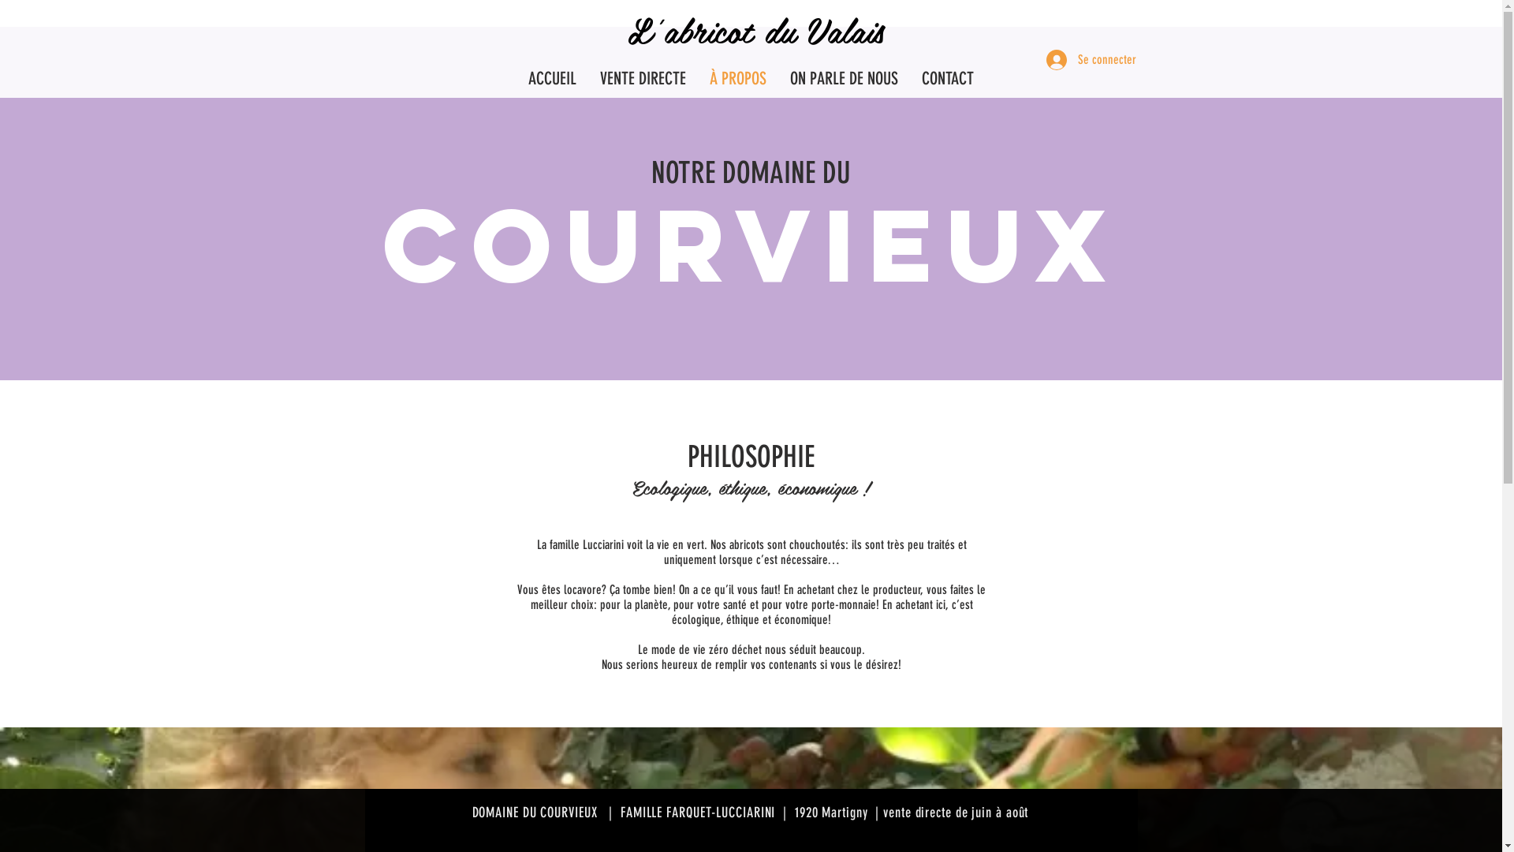 This screenshot has height=852, width=1514. Describe the element at coordinates (643, 79) in the screenshot. I see `VENTE DIRECTE` at that location.